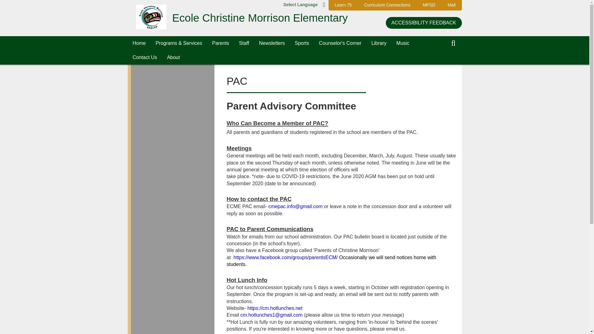 Image resolution: width=594 pixels, height=334 pixels. I want to click on Contact Us, so click(144, 58).